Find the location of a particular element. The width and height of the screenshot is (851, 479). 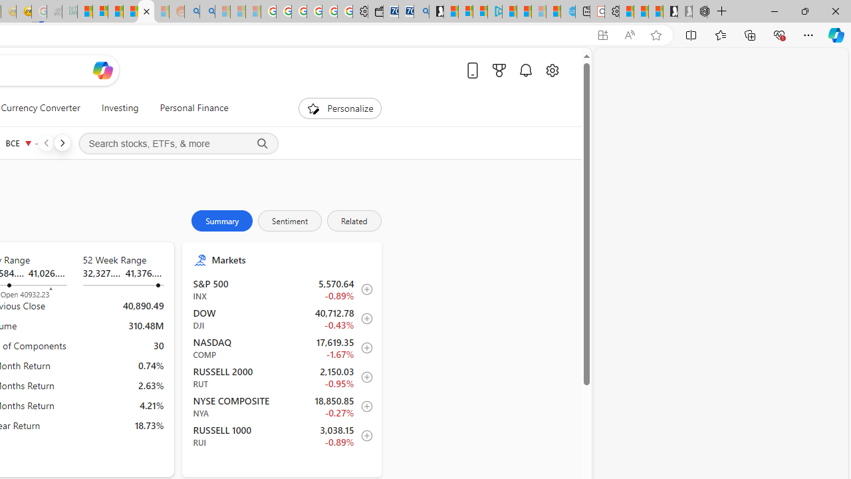

App available. Install Start Money is located at coordinates (602, 35).